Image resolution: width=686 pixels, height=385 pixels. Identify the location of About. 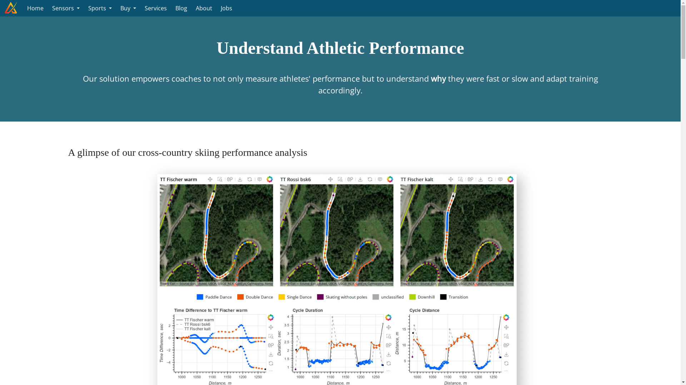
(204, 8).